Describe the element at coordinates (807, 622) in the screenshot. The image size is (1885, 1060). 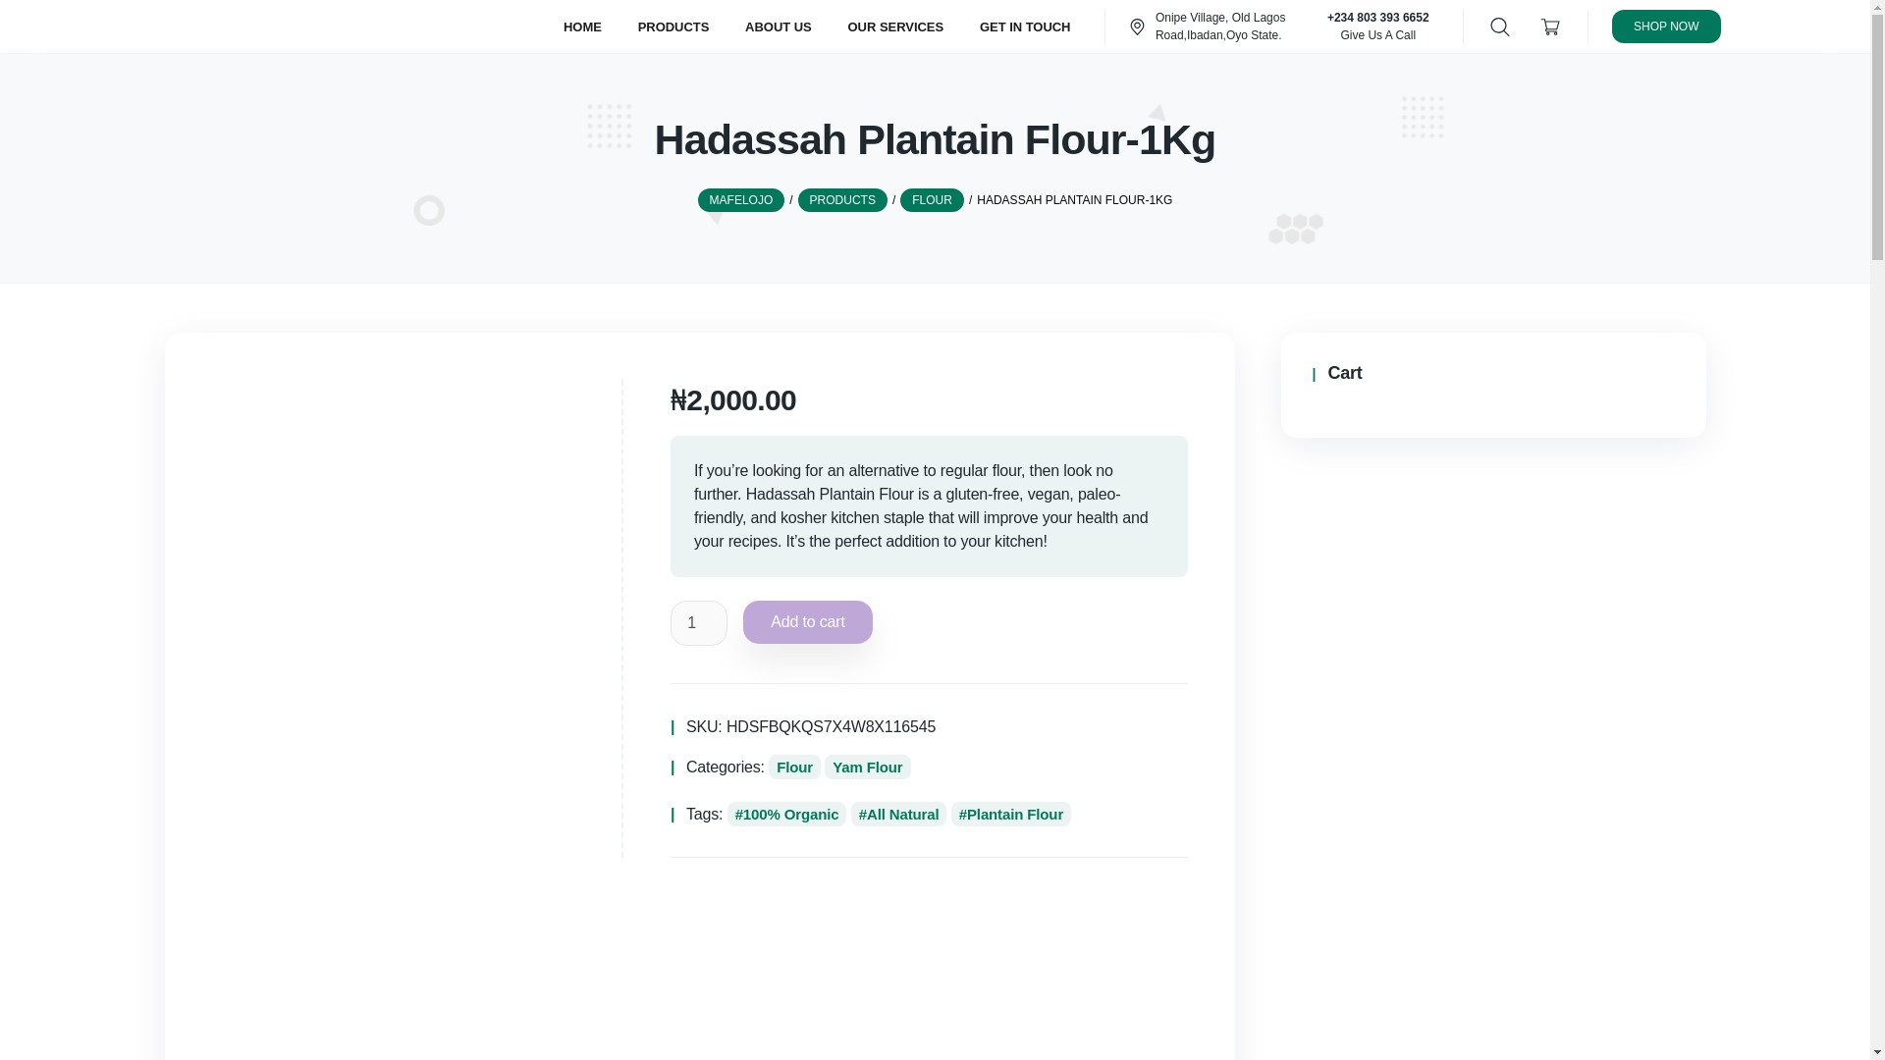
I see `Add to cart` at that location.